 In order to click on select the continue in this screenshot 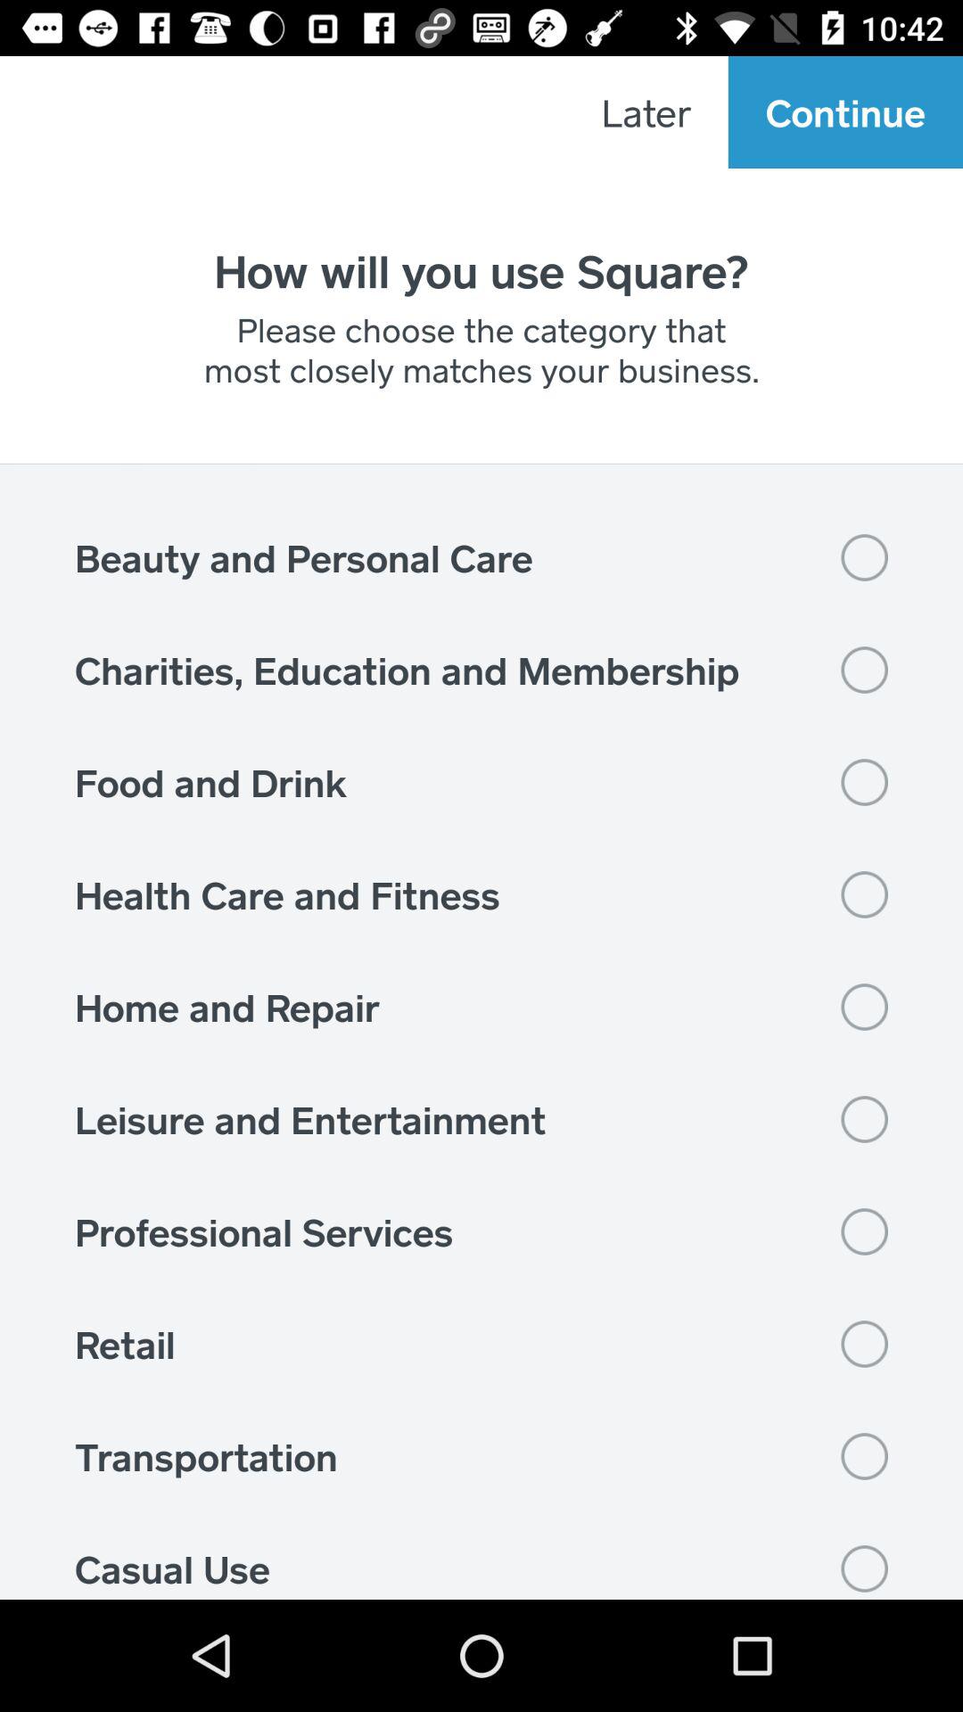, I will do `click(845, 112)`.